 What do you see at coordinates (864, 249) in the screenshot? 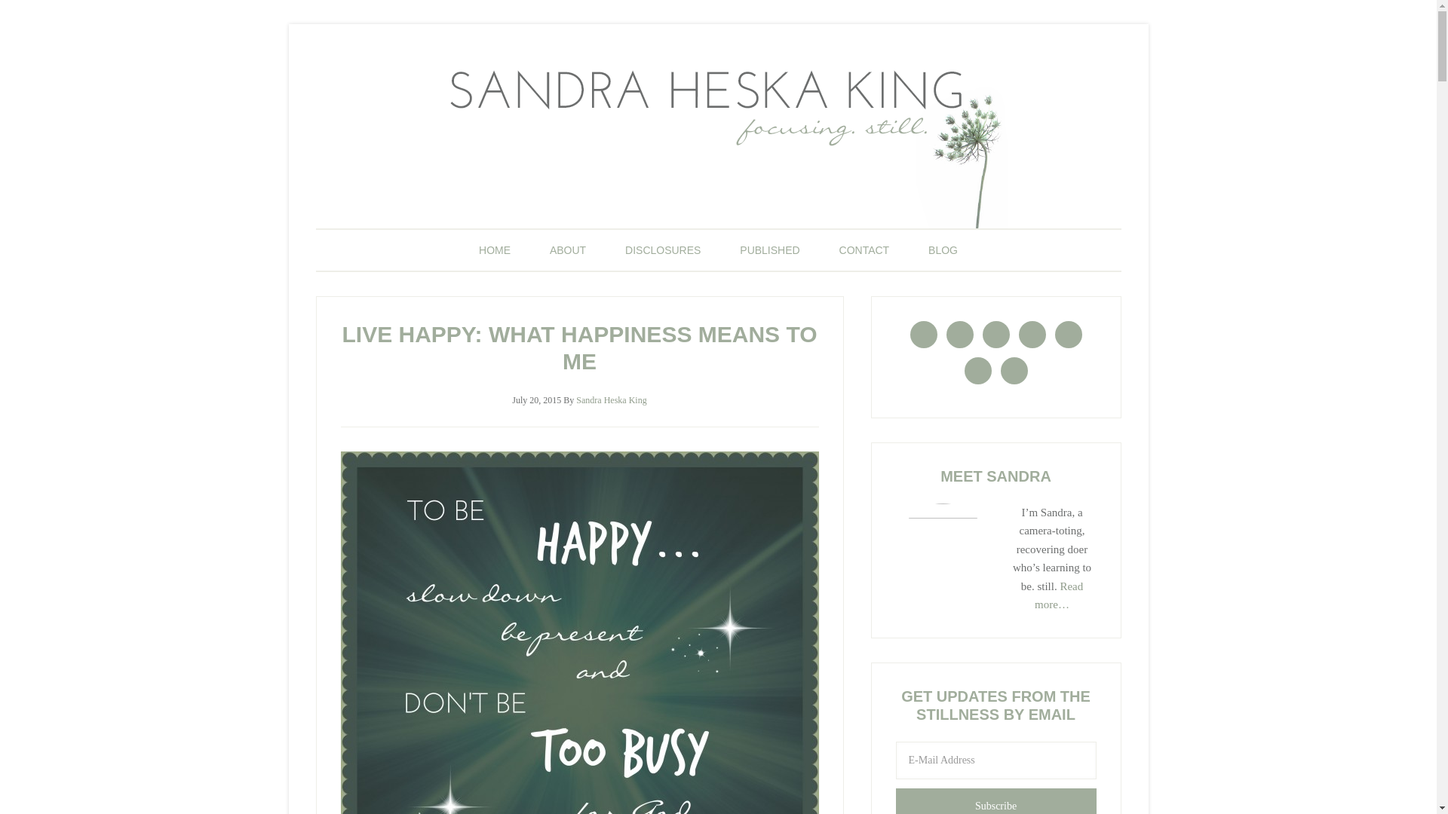
I see `CONTACT` at bounding box center [864, 249].